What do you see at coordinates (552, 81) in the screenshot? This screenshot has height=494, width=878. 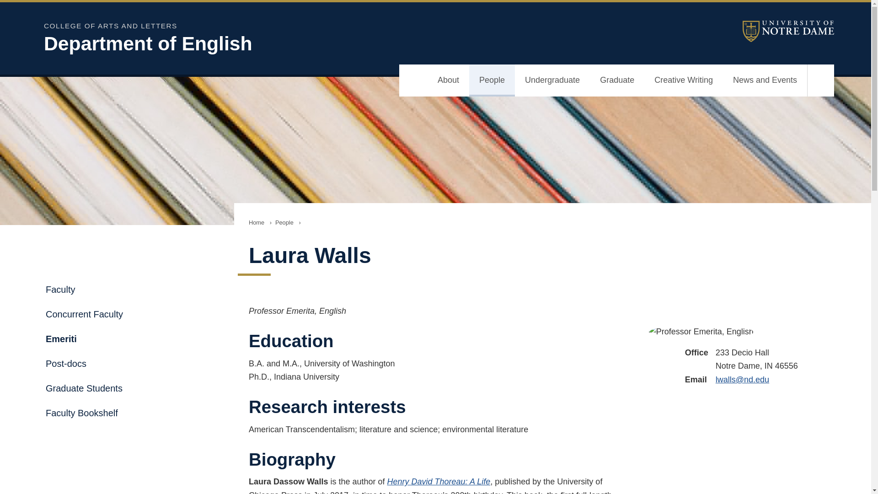 I see `Undergraduate` at bounding box center [552, 81].